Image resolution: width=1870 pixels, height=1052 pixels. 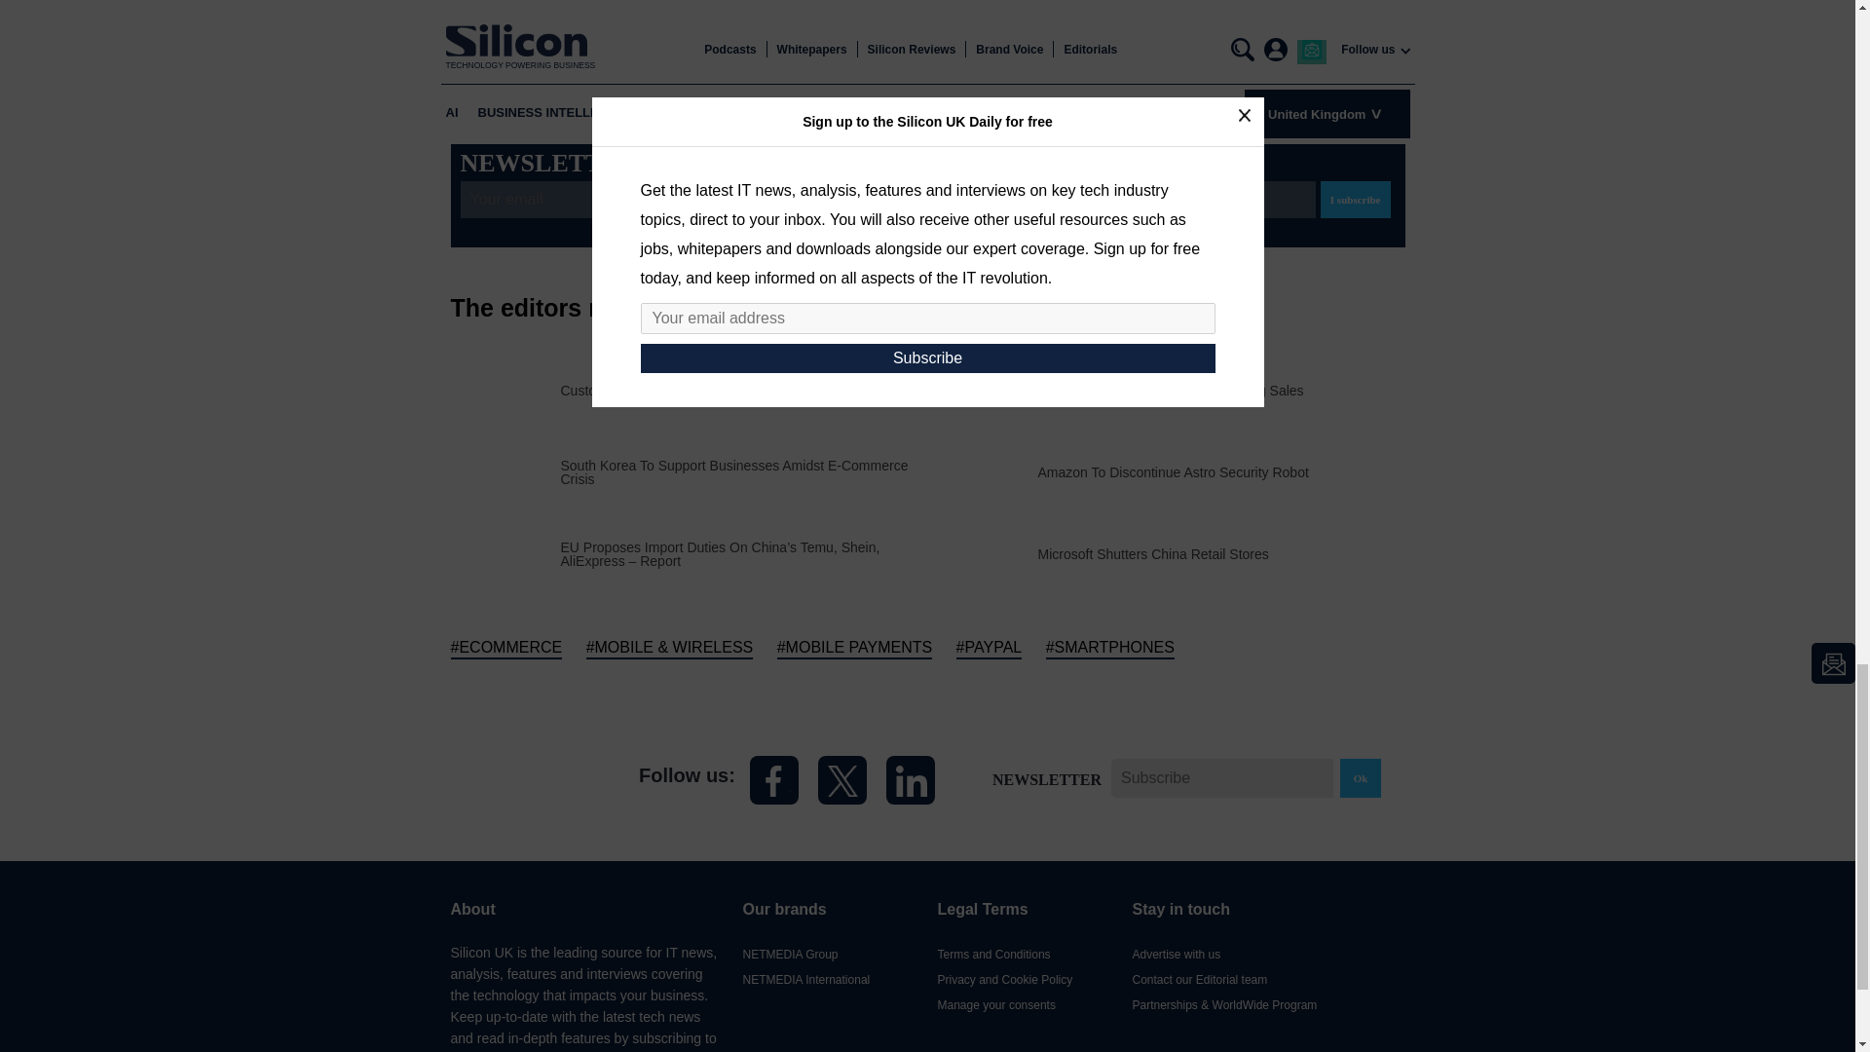 What do you see at coordinates (1171, 391) in the screenshot?
I see `Amazon Shares Plummet On Slowing Sales` at bounding box center [1171, 391].